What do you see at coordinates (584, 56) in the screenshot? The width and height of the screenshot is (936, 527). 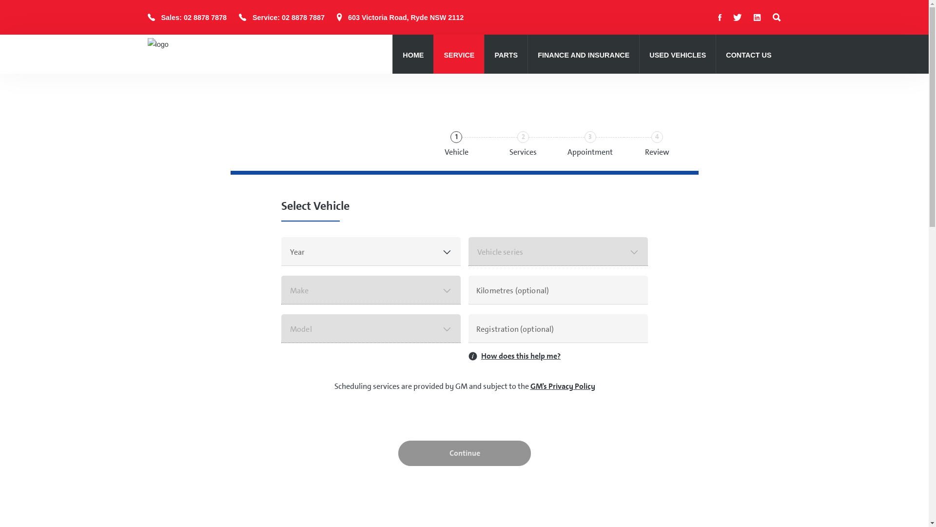 I see `FINANCE AND INSURANCE` at bounding box center [584, 56].